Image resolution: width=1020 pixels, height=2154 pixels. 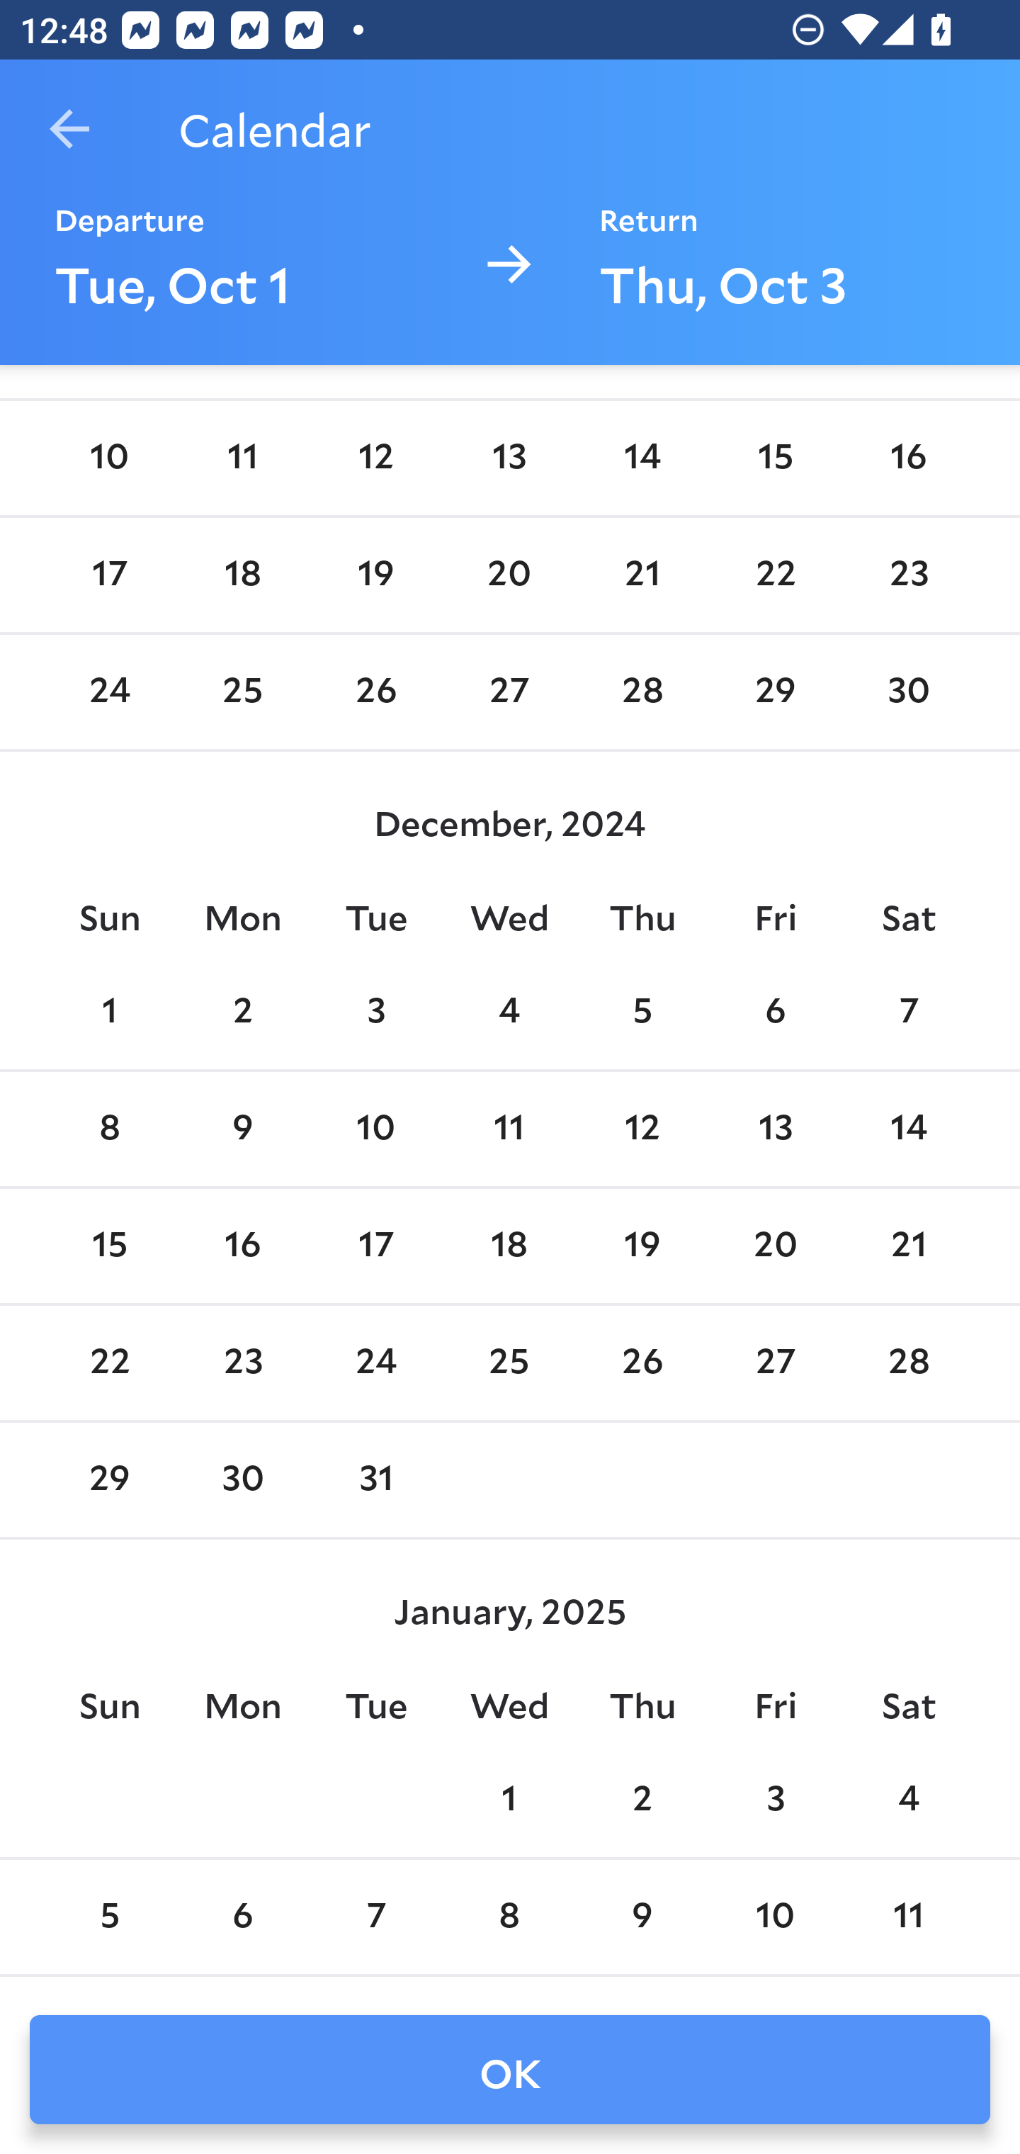 What do you see at coordinates (243, 458) in the screenshot?
I see `11` at bounding box center [243, 458].